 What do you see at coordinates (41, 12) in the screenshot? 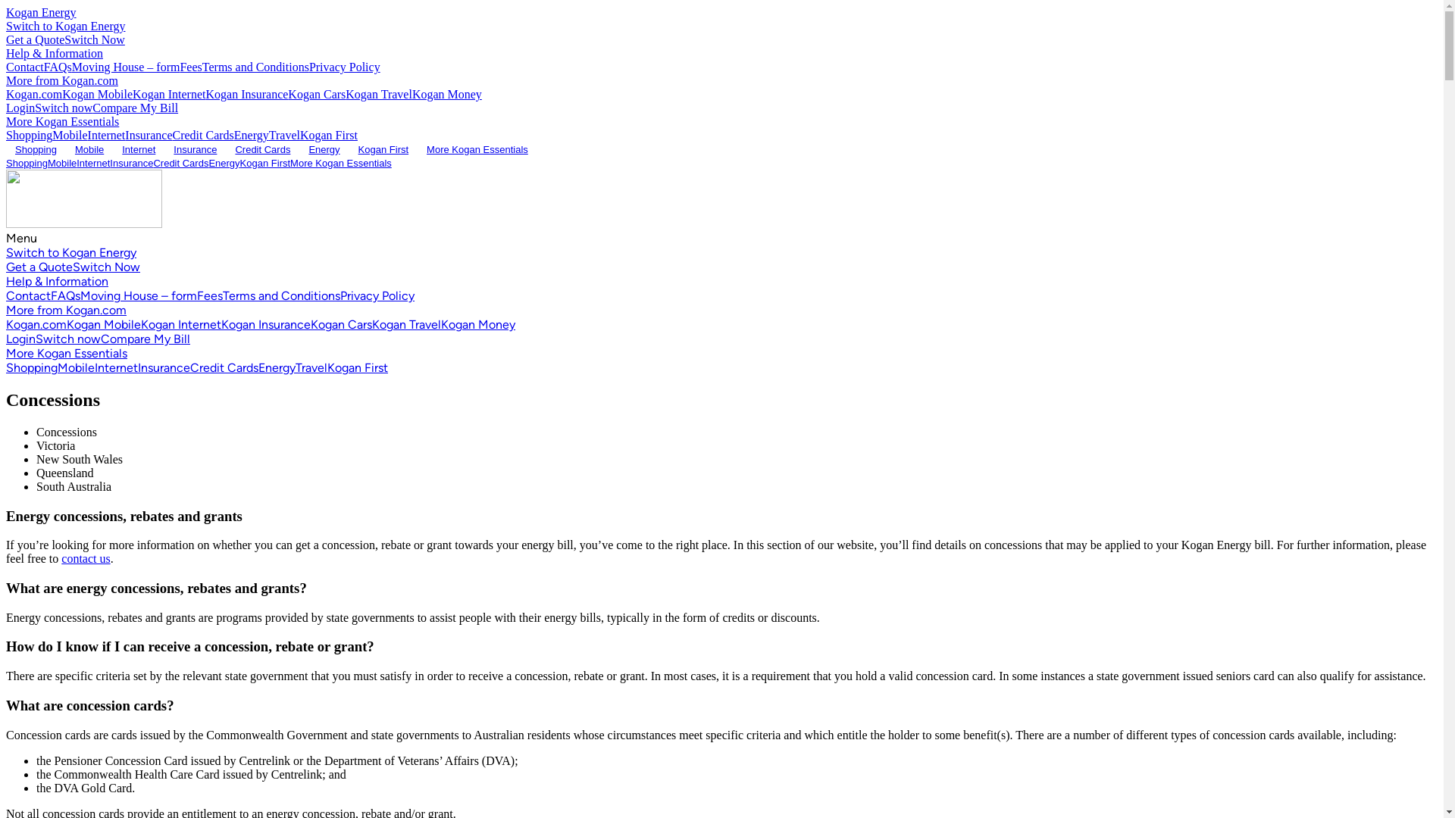
I see `Kogan Energy` at bounding box center [41, 12].